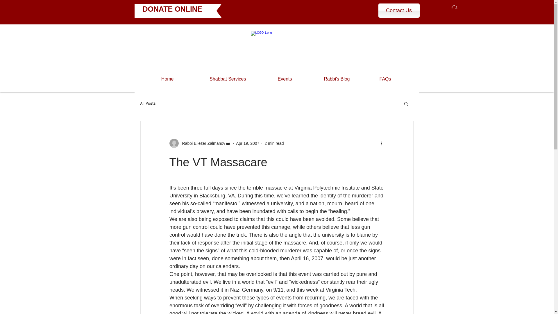 The height and width of the screenshot is (314, 558). I want to click on Home, so click(156, 79).